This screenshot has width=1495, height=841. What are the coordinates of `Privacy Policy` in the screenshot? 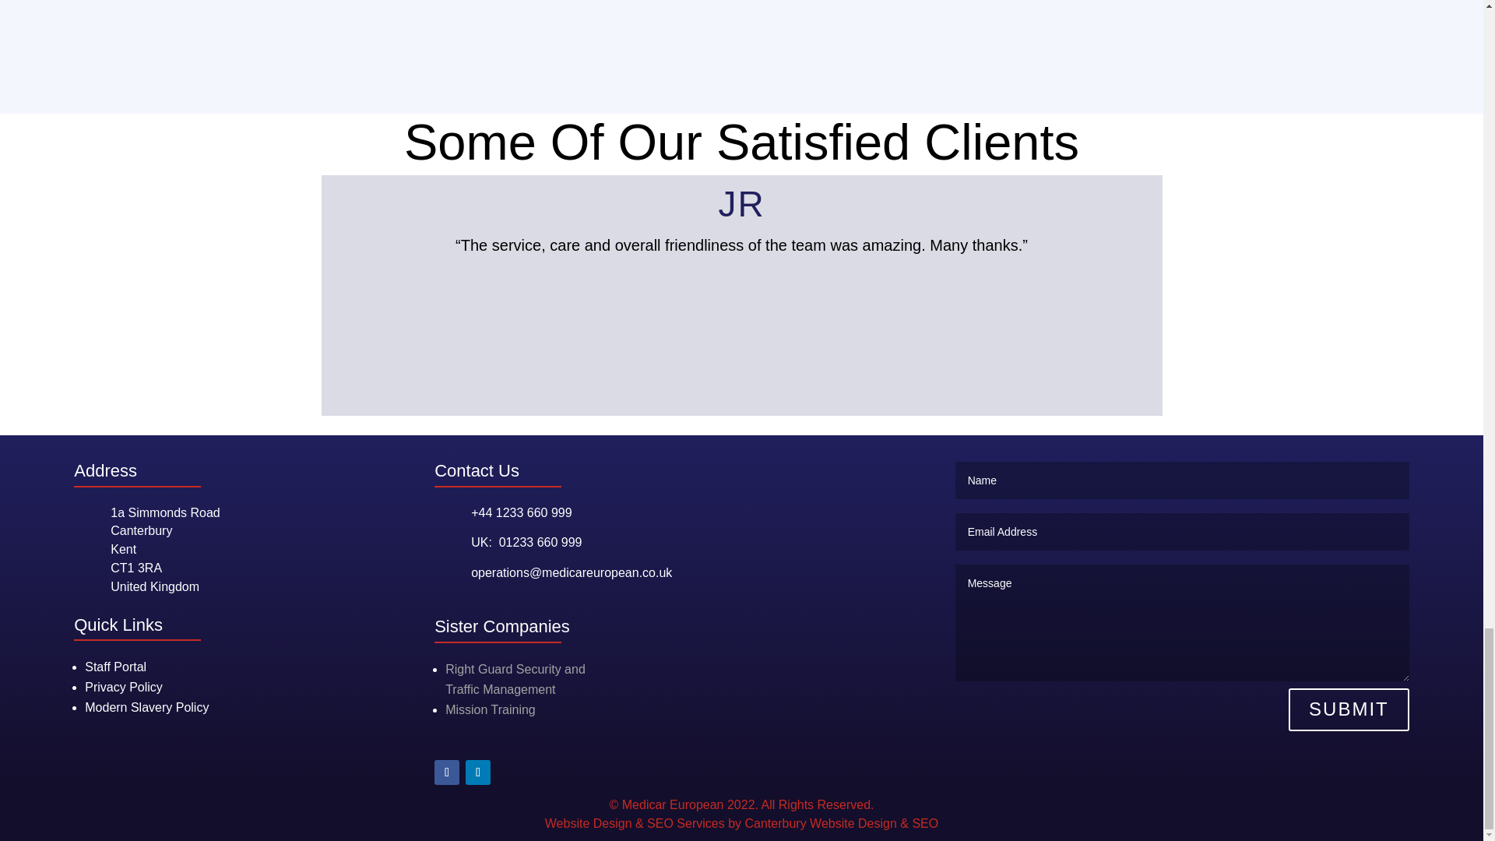 It's located at (515, 679).